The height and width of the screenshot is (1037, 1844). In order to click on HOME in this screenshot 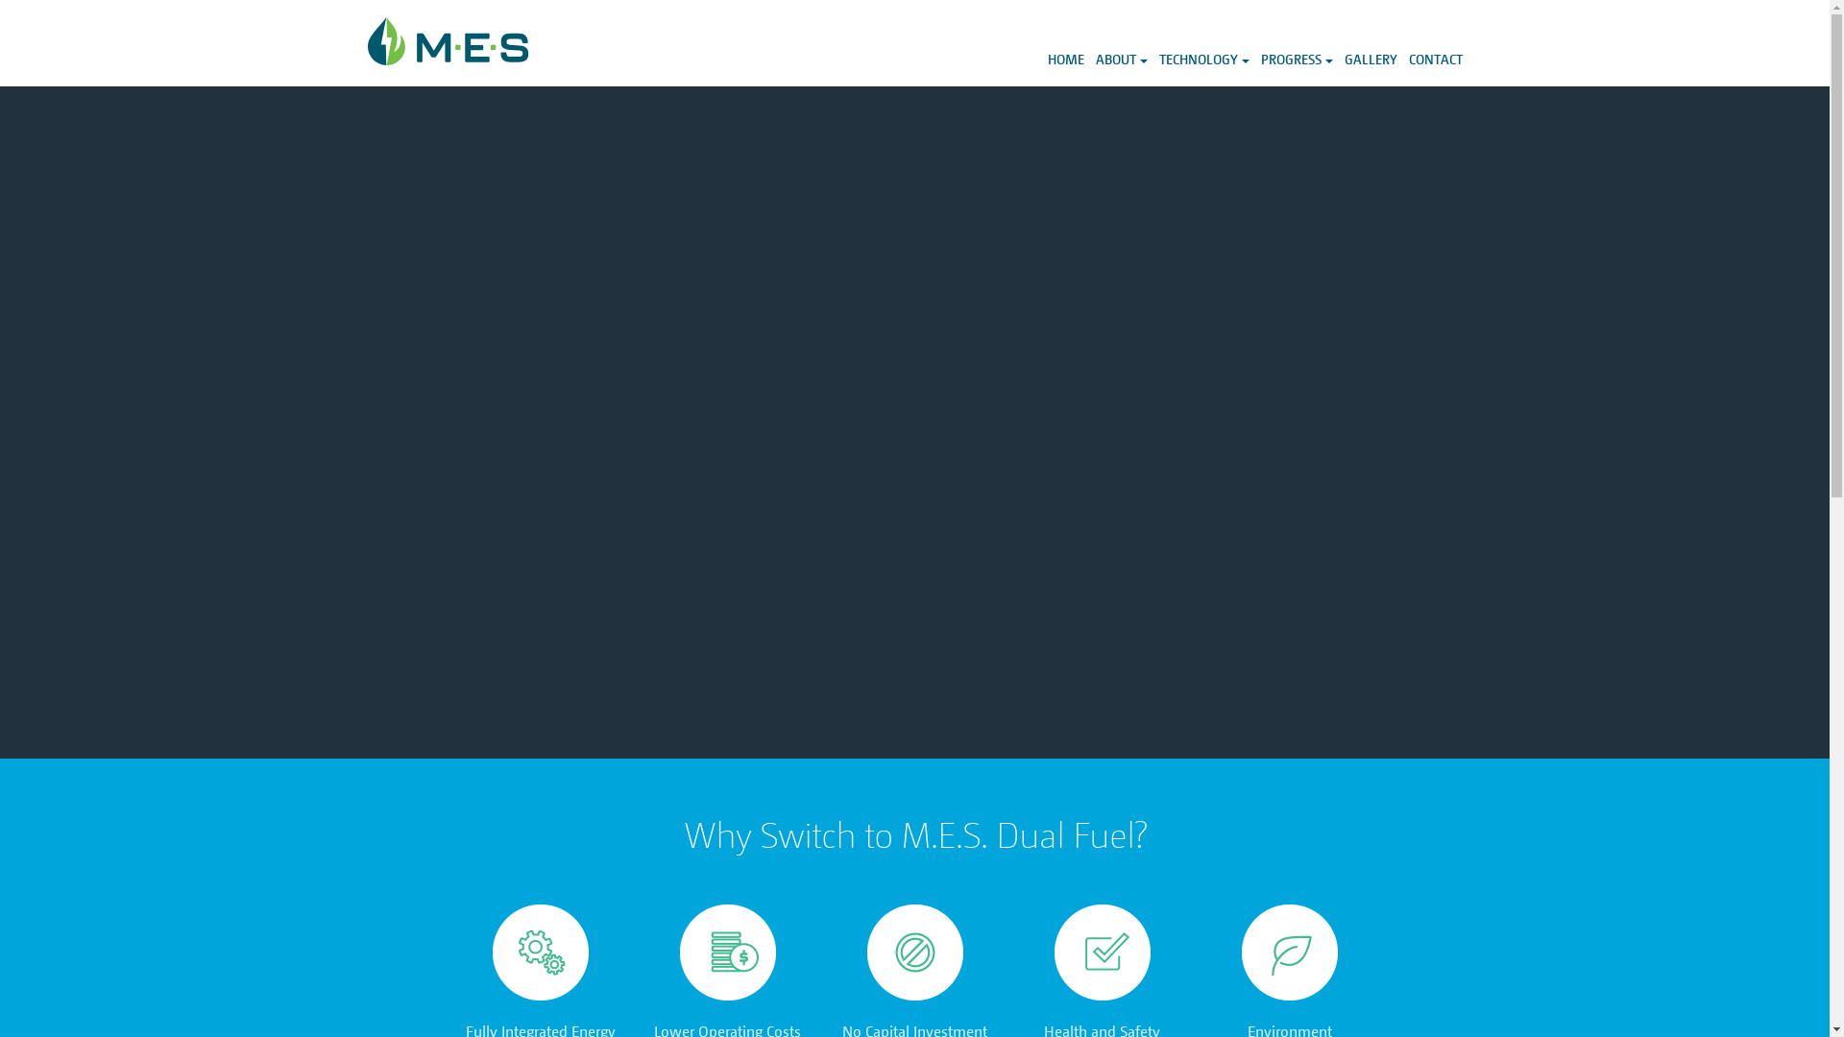, I will do `click(1065, 43)`.